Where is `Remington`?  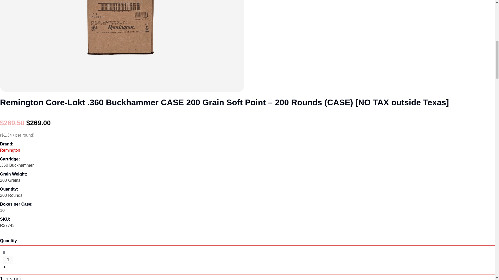 Remington is located at coordinates (10, 150).